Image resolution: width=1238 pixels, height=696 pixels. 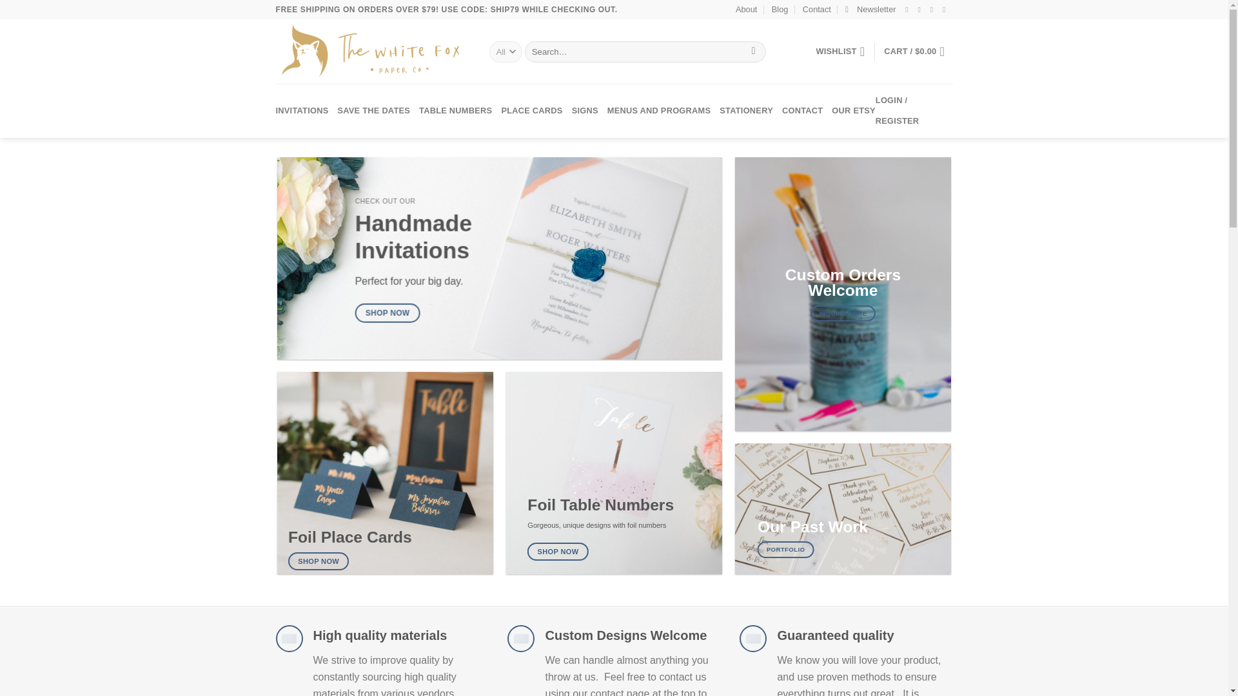 I want to click on PLACE CARDS, so click(x=531, y=110).